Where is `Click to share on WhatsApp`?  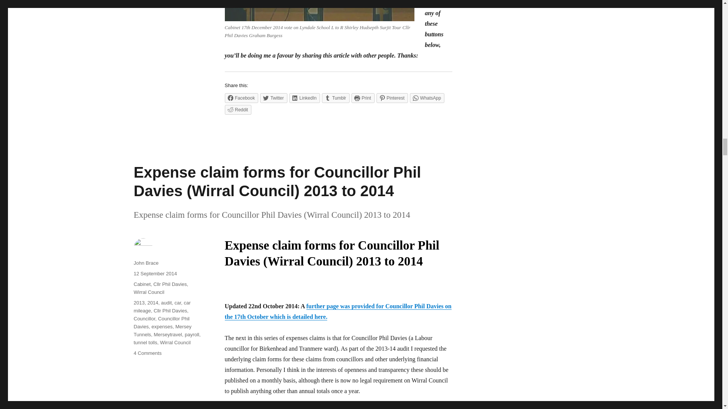
Click to share on WhatsApp is located at coordinates (427, 98).